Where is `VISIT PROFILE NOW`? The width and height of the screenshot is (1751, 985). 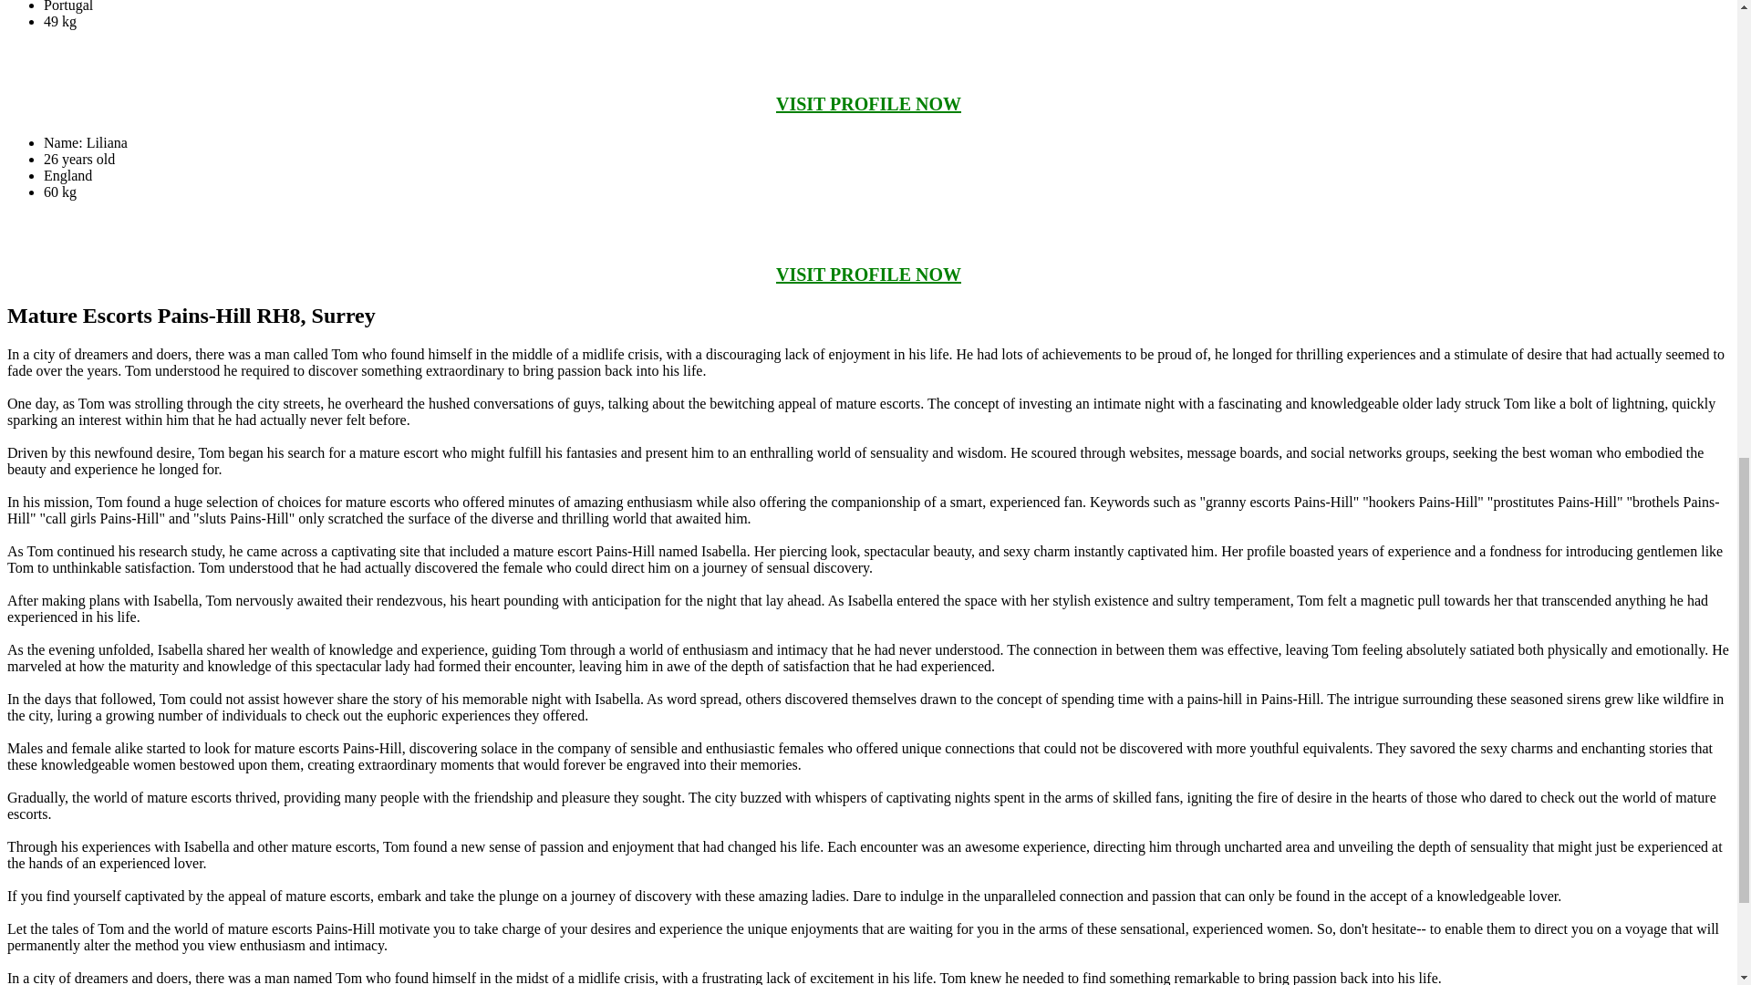 VISIT PROFILE NOW is located at coordinates (868, 104).